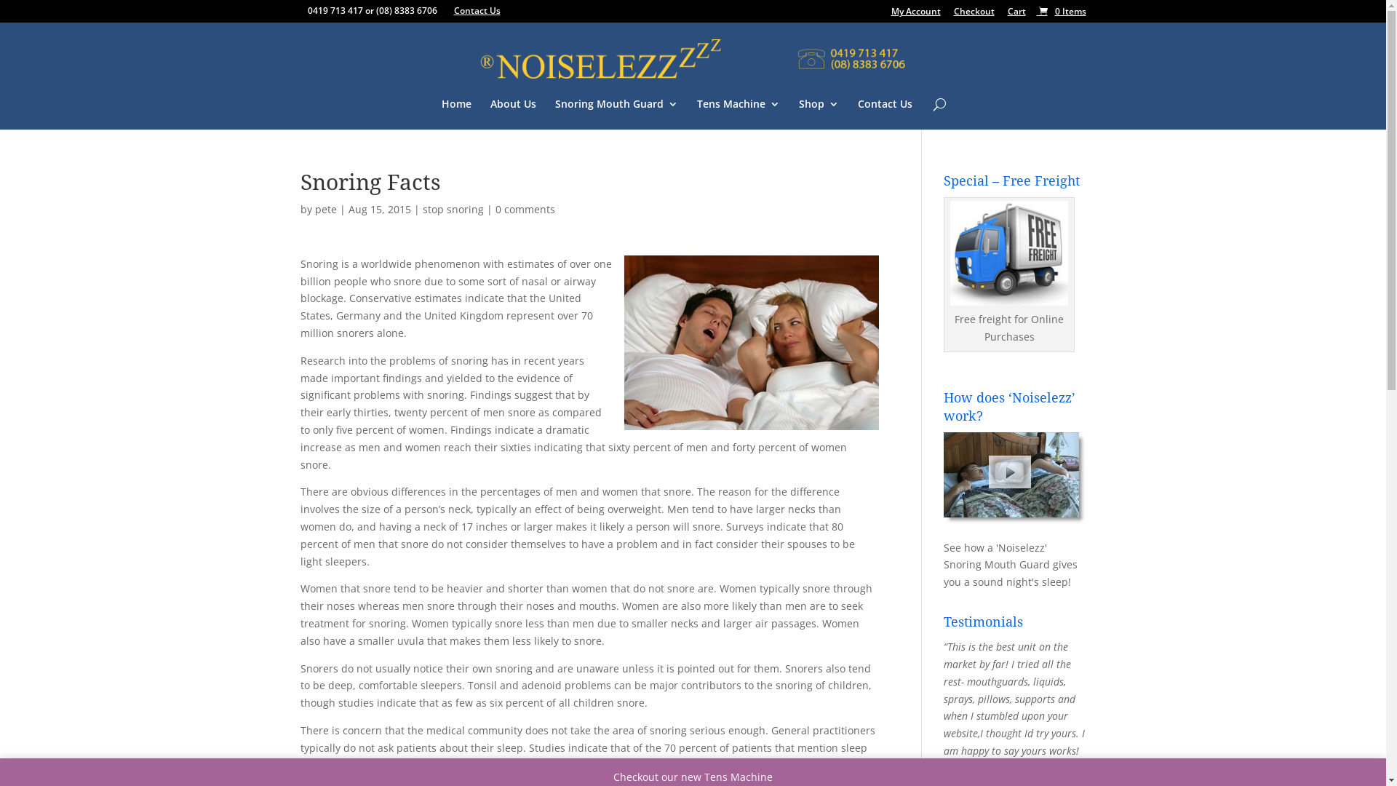  What do you see at coordinates (514, 114) in the screenshot?
I see `About Us` at bounding box center [514, 114].